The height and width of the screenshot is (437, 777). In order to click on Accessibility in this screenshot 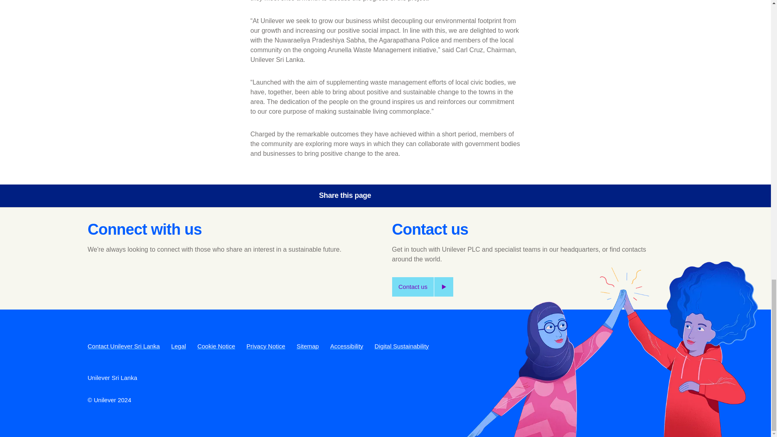, I will do `click(347, 346)`.